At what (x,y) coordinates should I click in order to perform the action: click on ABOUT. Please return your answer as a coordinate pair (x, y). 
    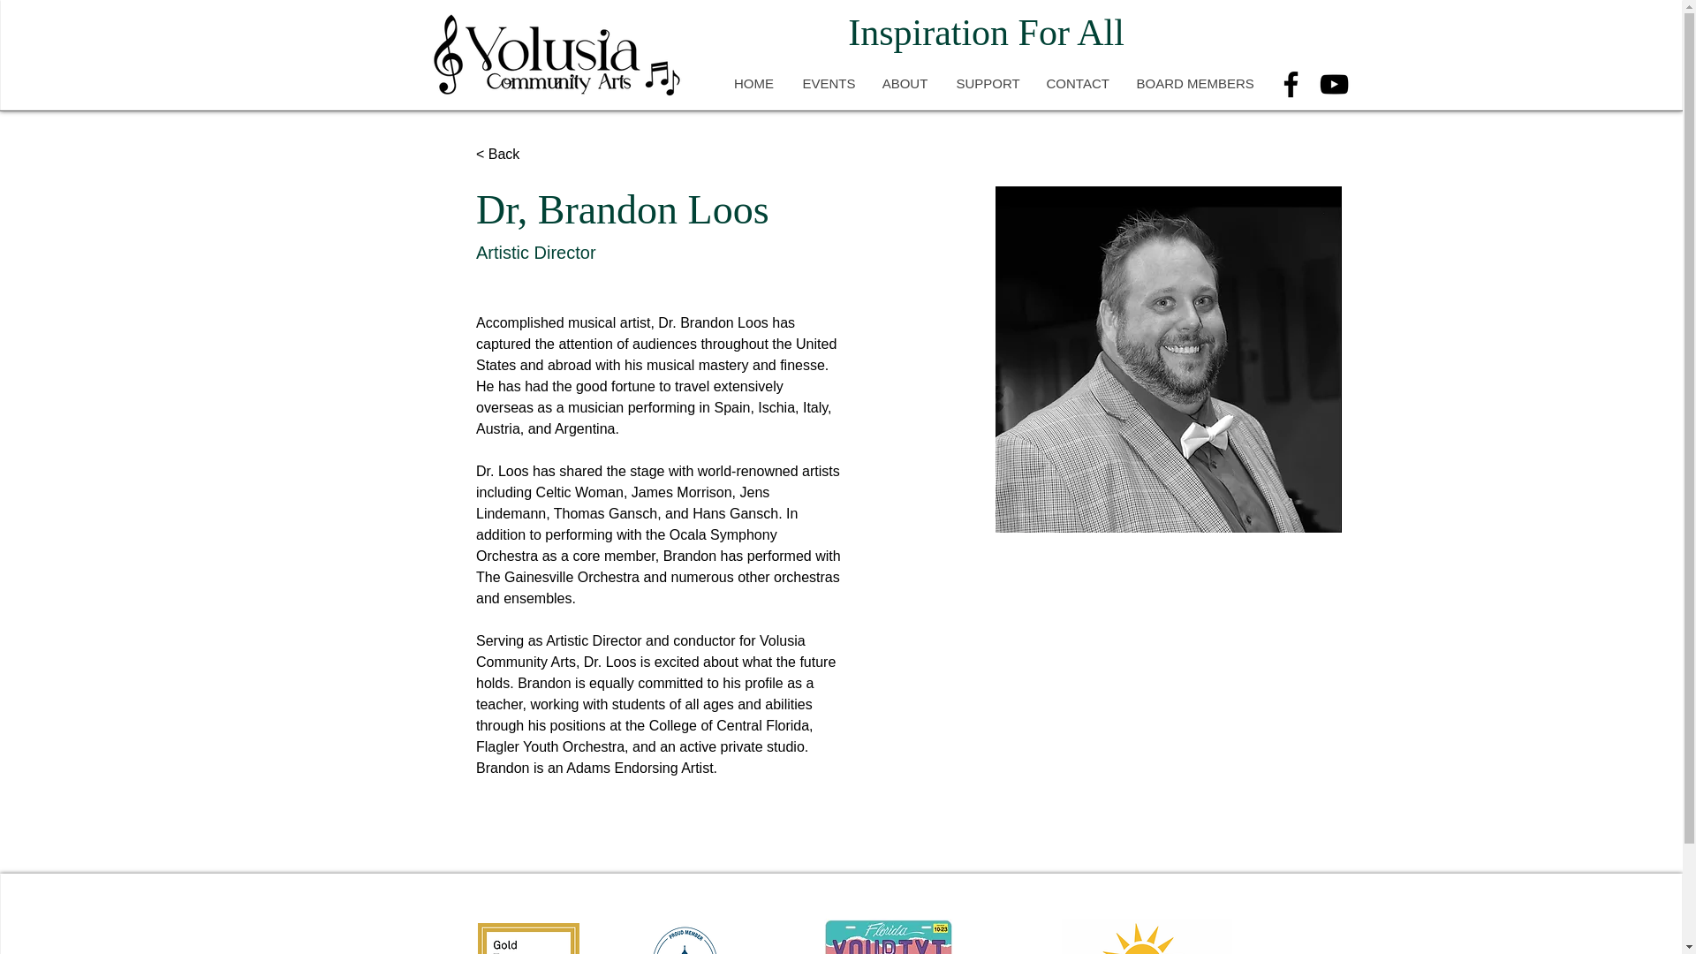
    Looking at the image, I should click on (905, 83).